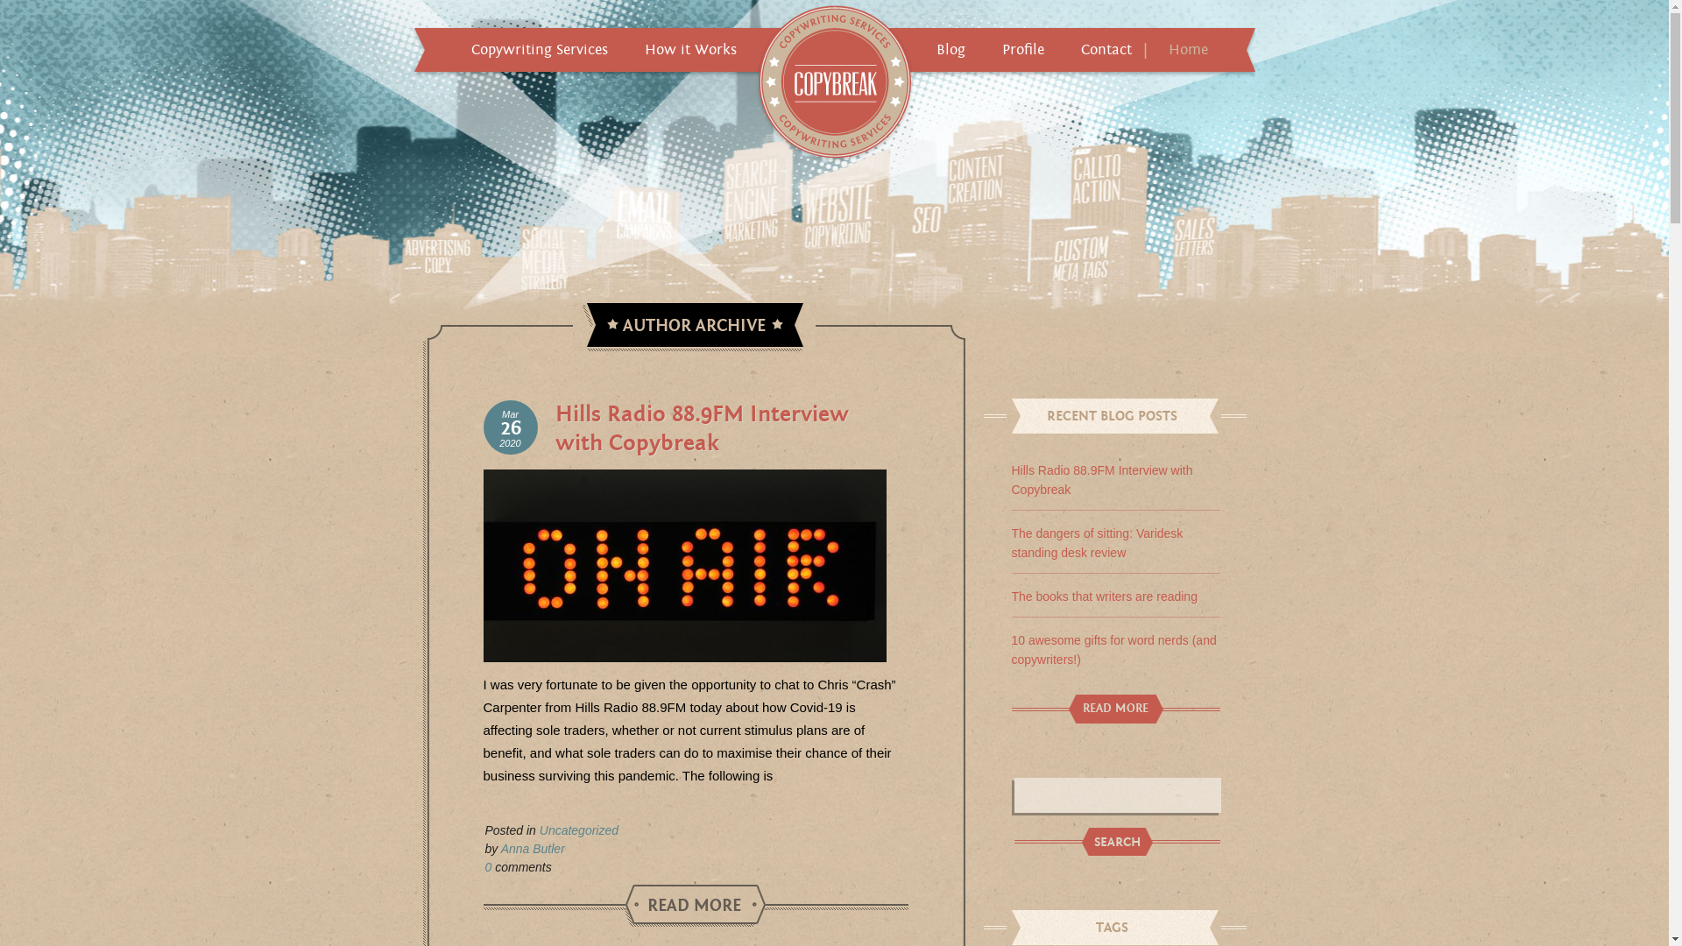 The height and width of the screenshot is (946, 1682). I want to click on How it Works, so click(690, 50).